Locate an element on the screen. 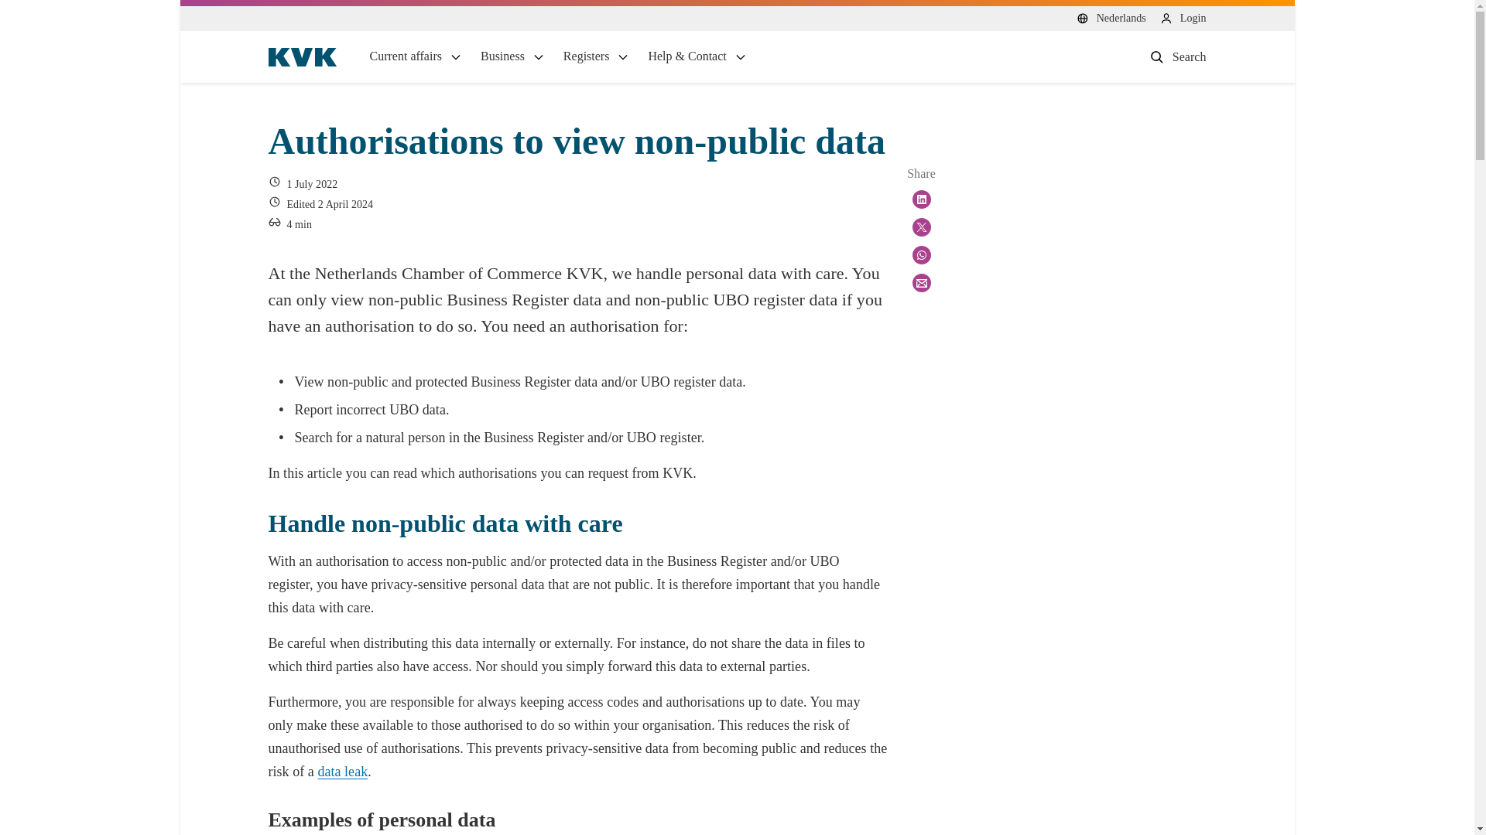 The image size is (1486, 835). Business is located at coordinates (512, 56).